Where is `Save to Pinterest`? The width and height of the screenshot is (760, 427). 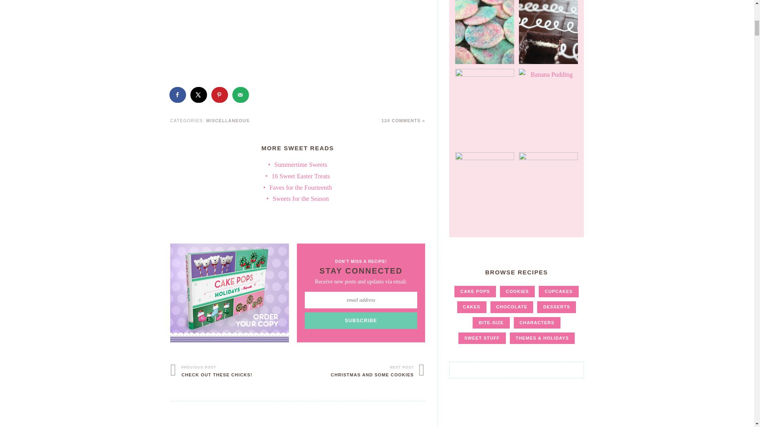 Save to Pinterest is located at coordinates (220, 95).